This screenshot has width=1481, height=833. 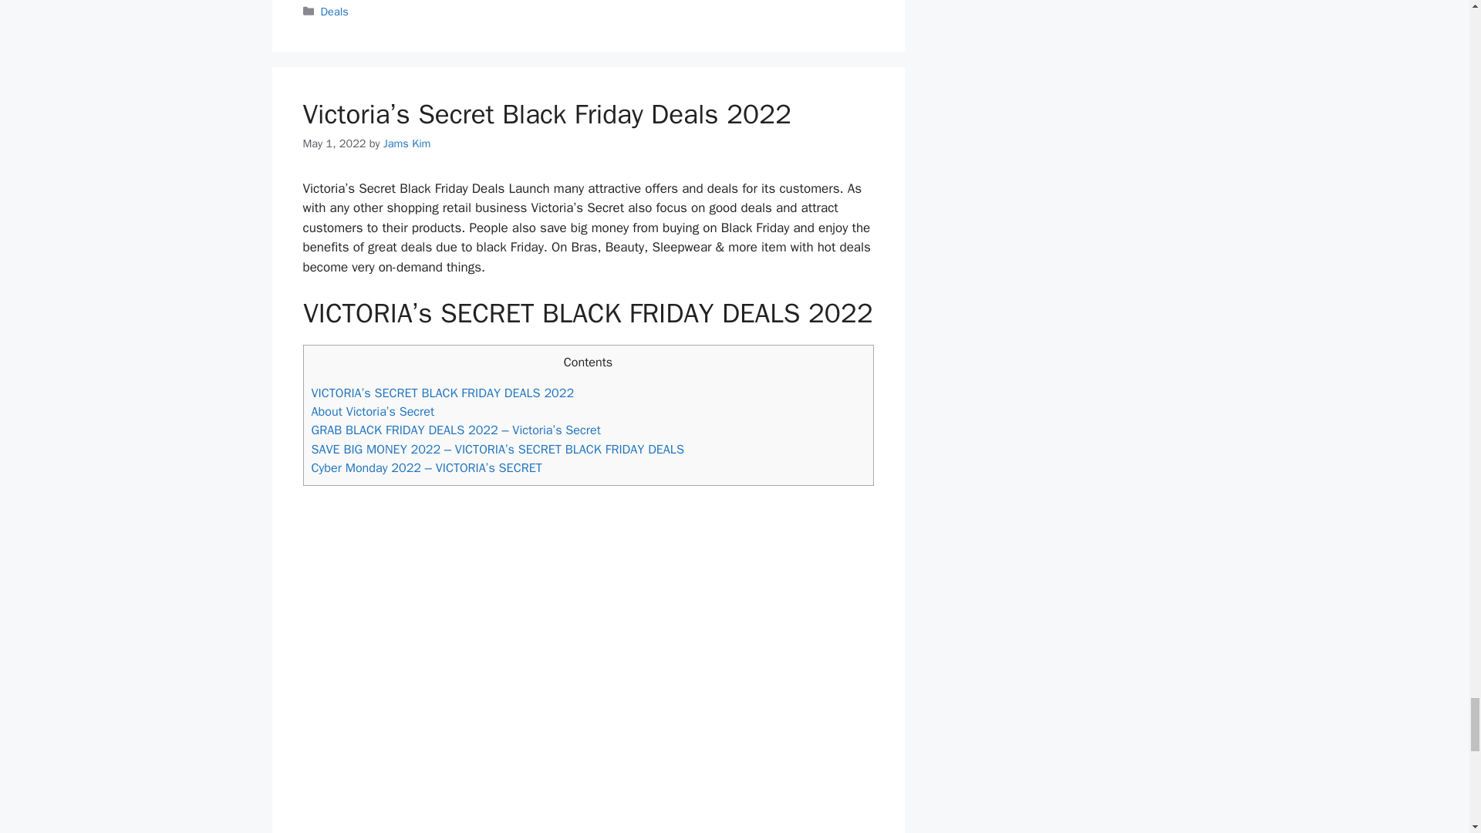 What do you see at coordinates (407, 143) in the screenshot?
I see `View all posts by Jams Kim` at bounding box center [407, 143].